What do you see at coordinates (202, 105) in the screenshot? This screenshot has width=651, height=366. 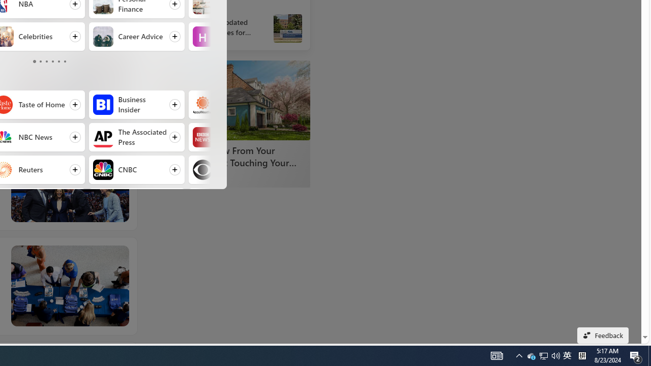 I see `AccuWeather` at bounding box center [202, 105].